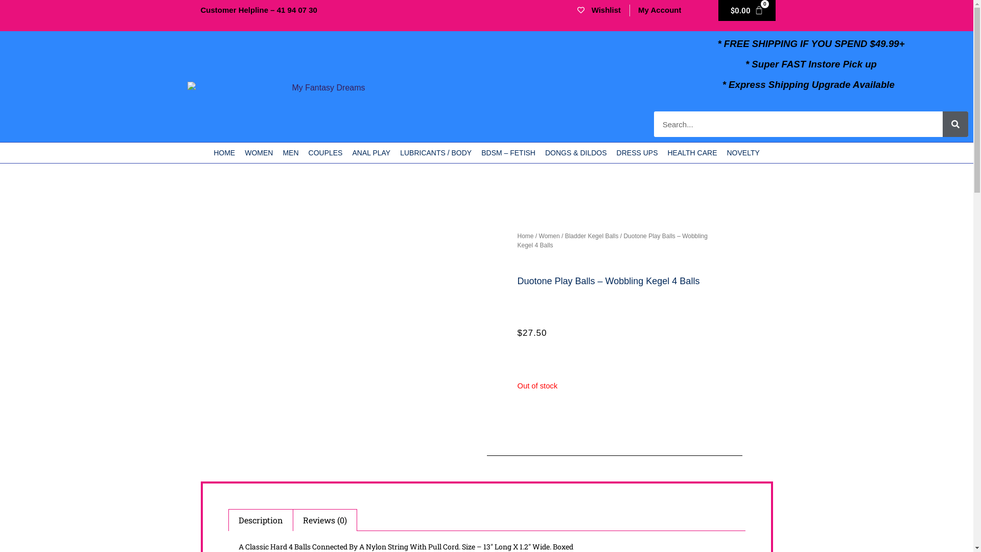  What do you see at coordinates (224, 153) in the screenshot?
I see `HOME` at bounding box center [224, 153].